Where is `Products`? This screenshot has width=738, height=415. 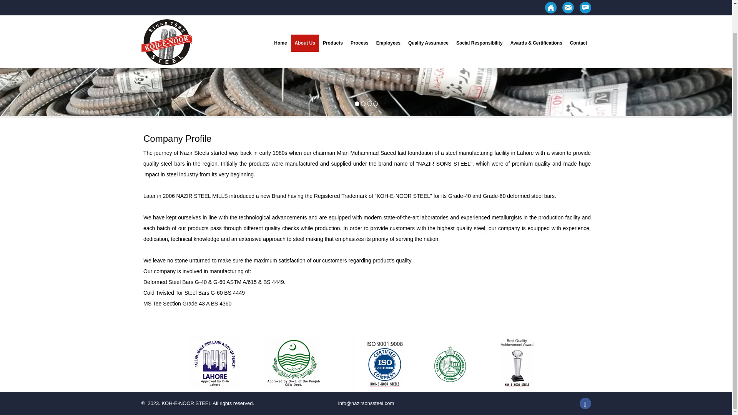 Products is located at coordinates (333, 13).